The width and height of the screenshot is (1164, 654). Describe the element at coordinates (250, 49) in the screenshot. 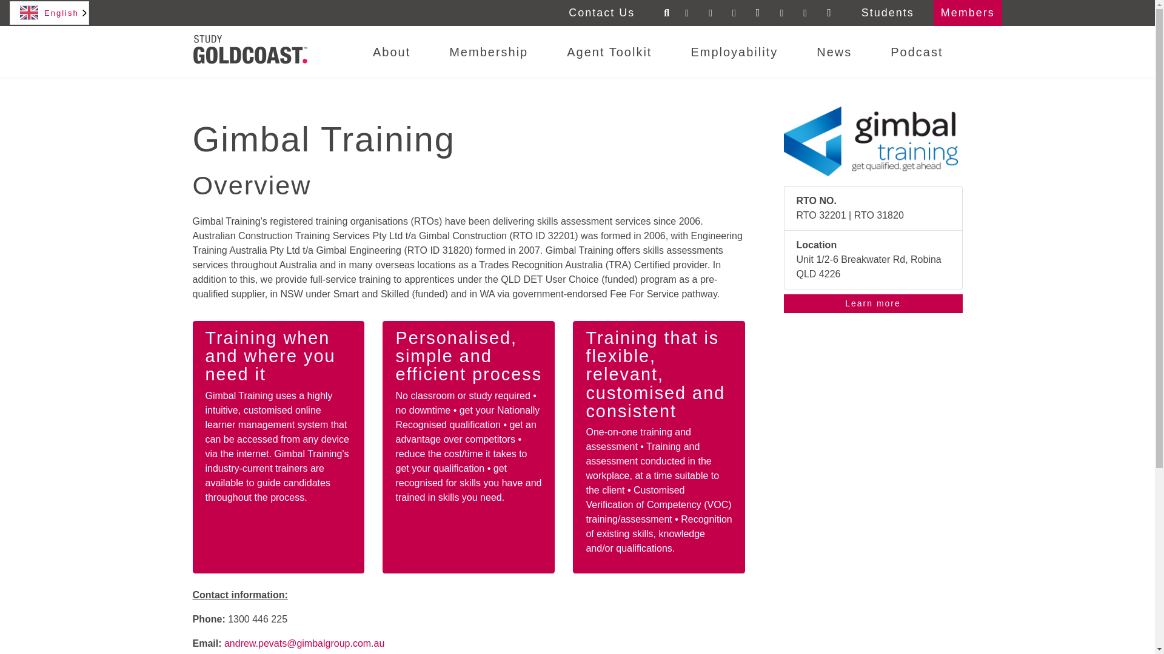

I see `Study Gold Coast` at that location.